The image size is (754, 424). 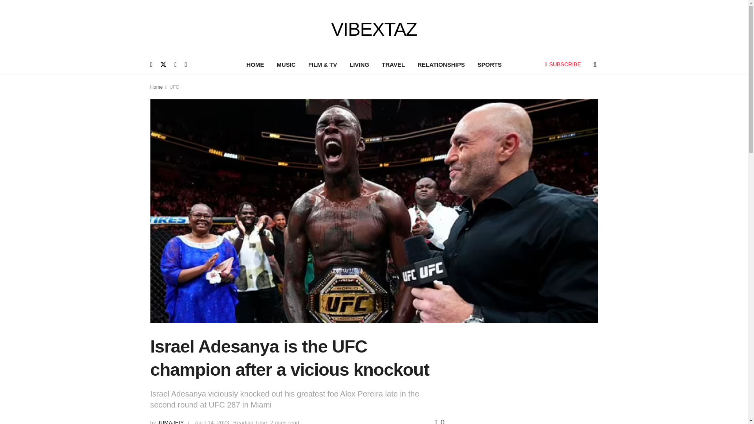 What do you see at coordinates (563, 64) in the screenshot?
I see `SUBSCRIBE` at bounding box center [563, 64].